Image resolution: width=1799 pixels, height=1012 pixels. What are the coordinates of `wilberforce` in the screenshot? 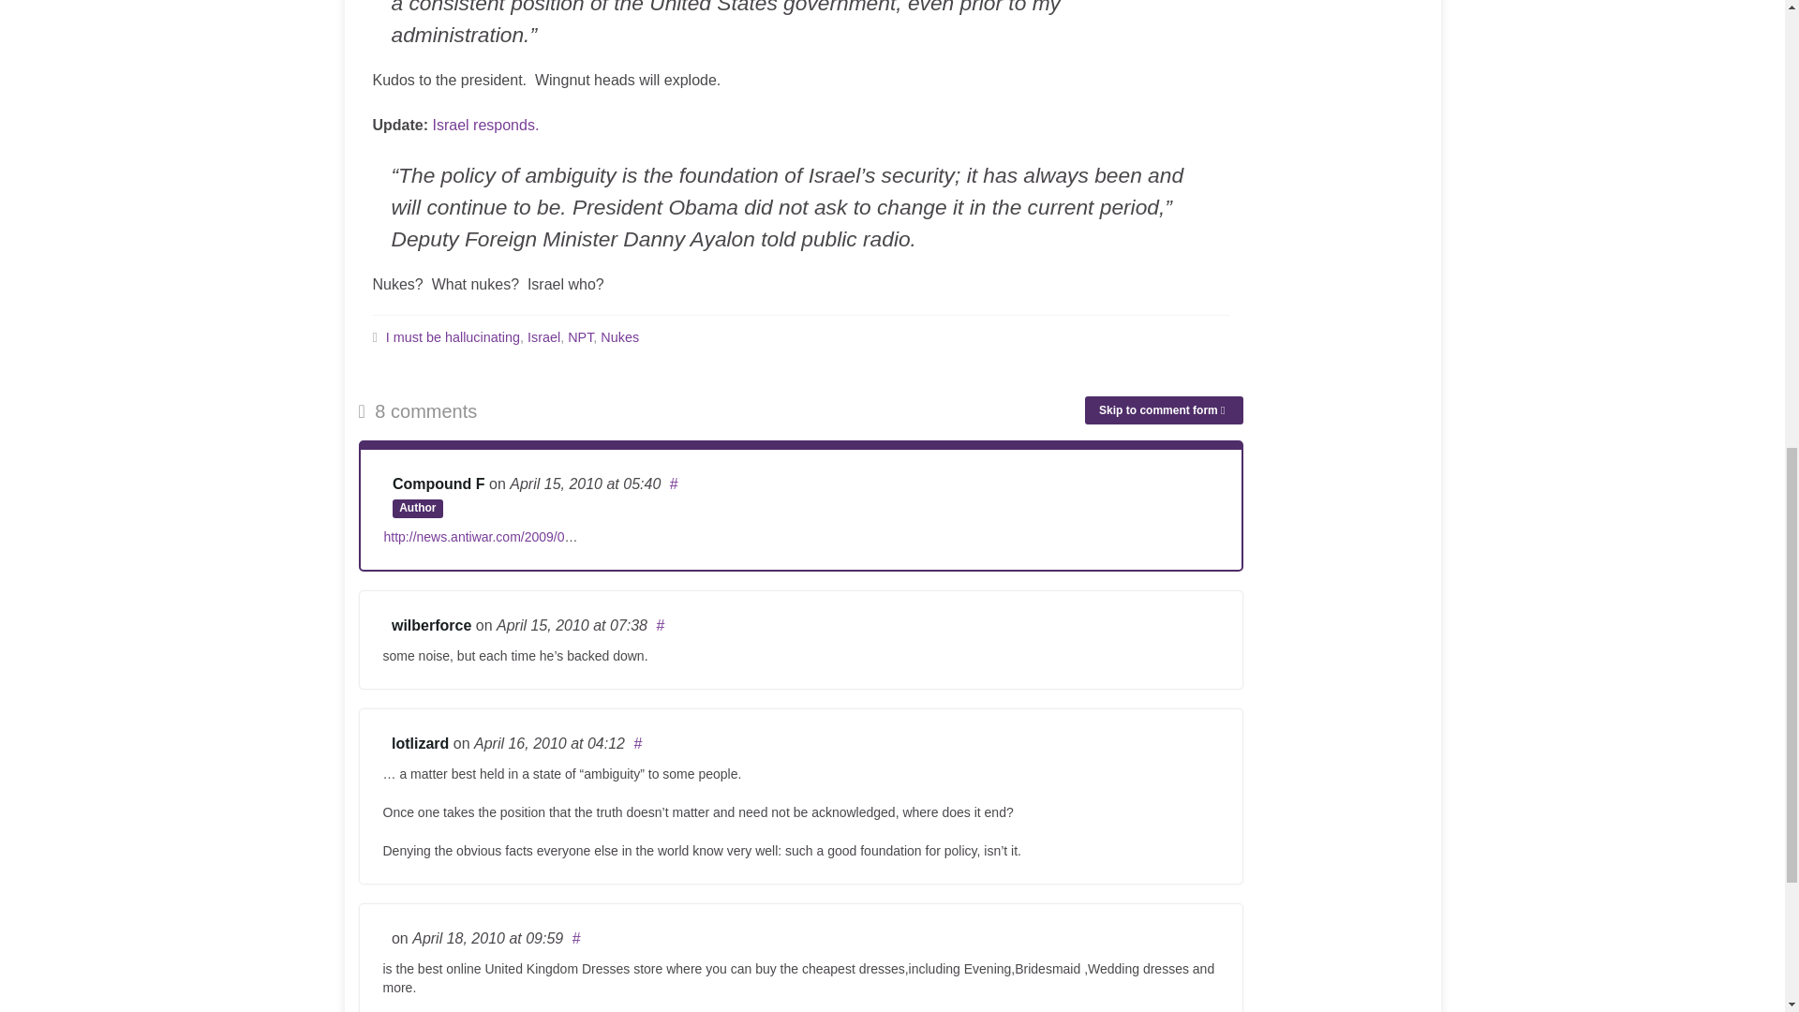 It's located at (431, 625).